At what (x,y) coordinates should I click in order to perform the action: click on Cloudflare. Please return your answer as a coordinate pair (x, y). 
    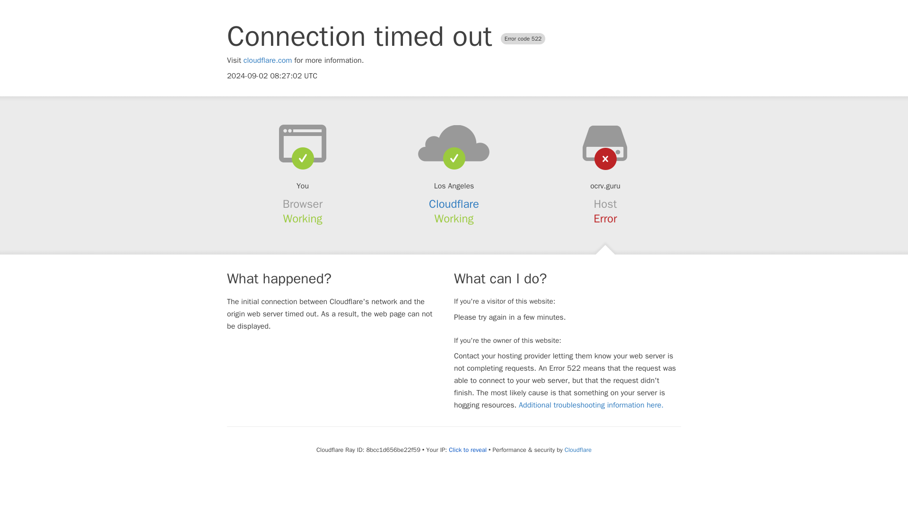
    Looking at the image, I should click on (454, 204).